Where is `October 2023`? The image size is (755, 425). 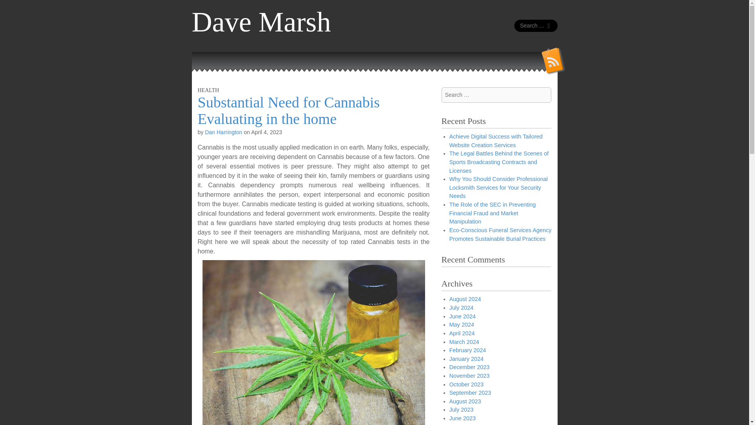 October 2023 is located at coordinates (466, 384).